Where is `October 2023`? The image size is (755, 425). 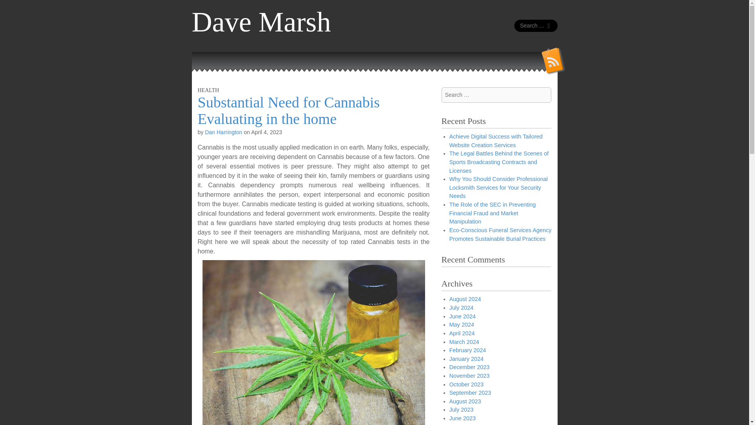 October 2023 is located at coordinates (466, 384).